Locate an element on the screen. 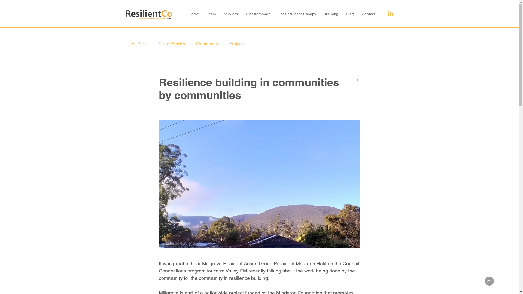 Image resolution: width=523 pixels, height=294 pixels. Contact is located at coordinates (368, 14).